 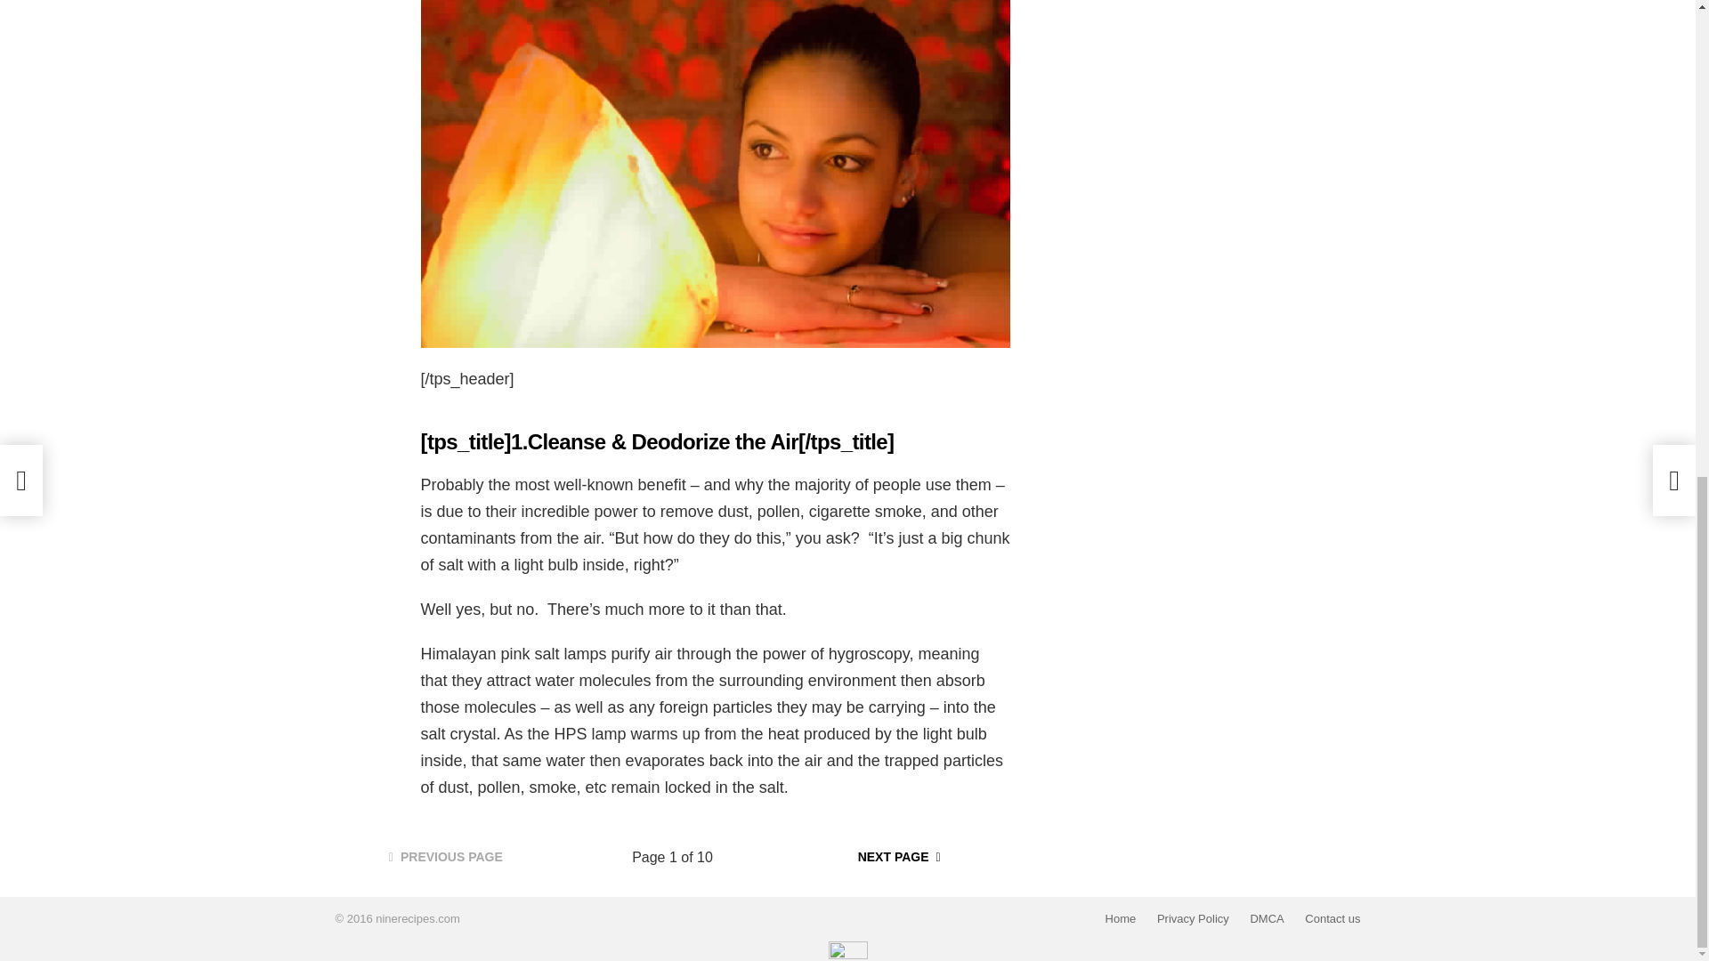 I want to click on Privacy Policy, so click(x=1193, y=918).